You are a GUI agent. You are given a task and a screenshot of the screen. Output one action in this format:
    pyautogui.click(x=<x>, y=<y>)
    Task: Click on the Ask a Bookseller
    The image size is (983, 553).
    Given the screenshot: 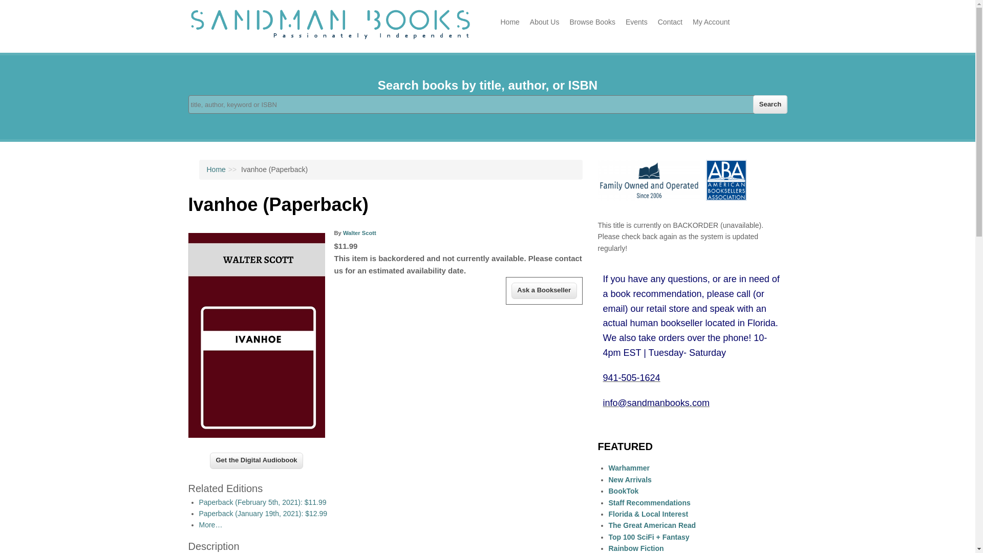 What is the action you would take?
    pyautogui.click(x=544, y=291)
    